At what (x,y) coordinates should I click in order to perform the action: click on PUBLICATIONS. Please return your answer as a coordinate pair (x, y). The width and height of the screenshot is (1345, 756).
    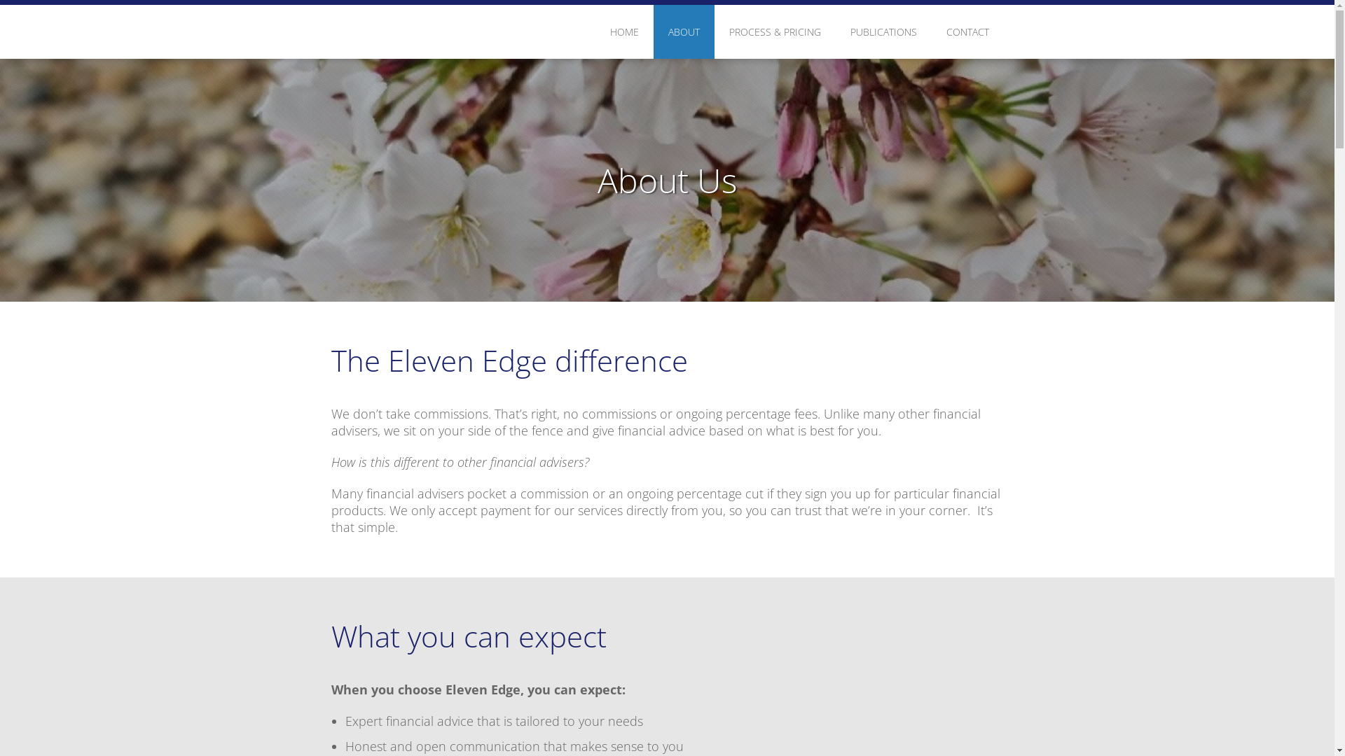
    Looking at the image, I should click on (883, 32).